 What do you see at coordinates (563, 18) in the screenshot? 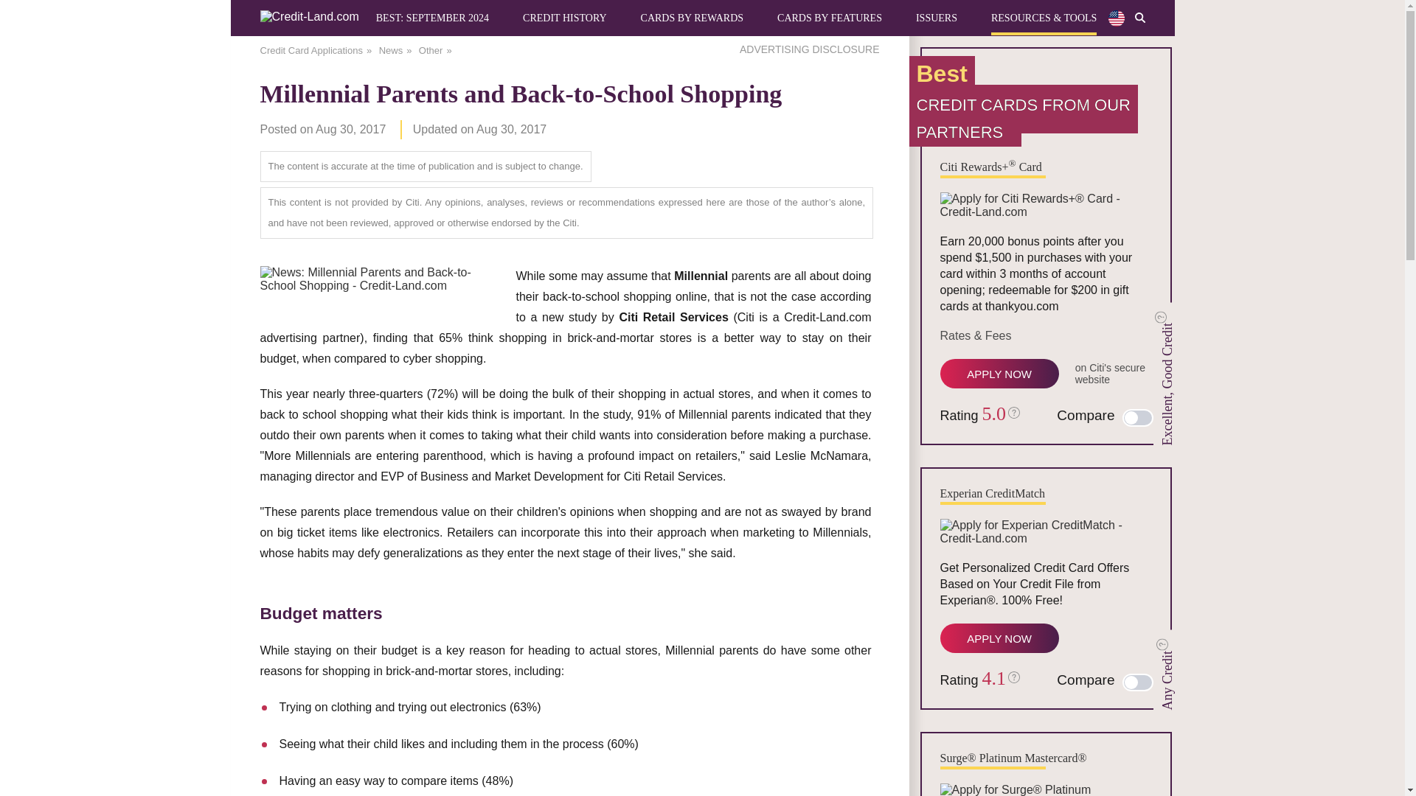
I see `CREDIT HISTORY` at bounding box center [563, 18].